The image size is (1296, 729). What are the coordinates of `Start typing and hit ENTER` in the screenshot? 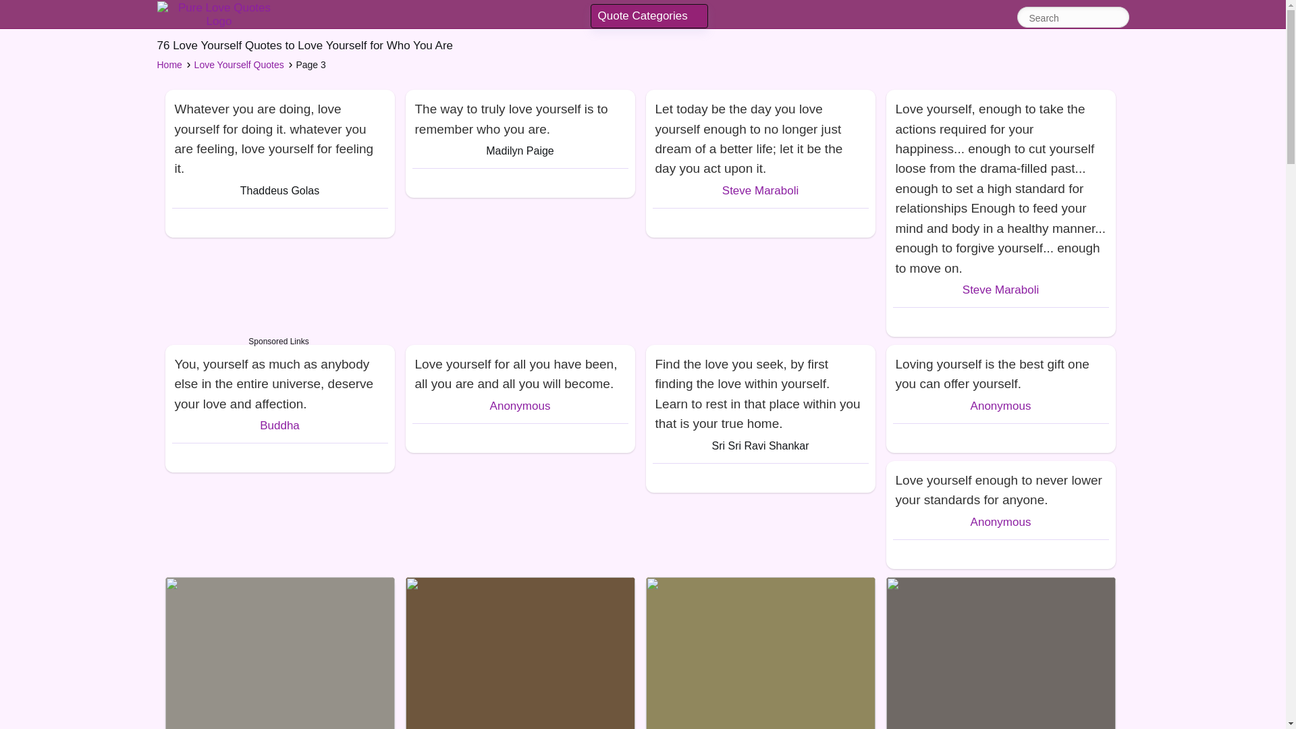 It's located at (1065, 18).